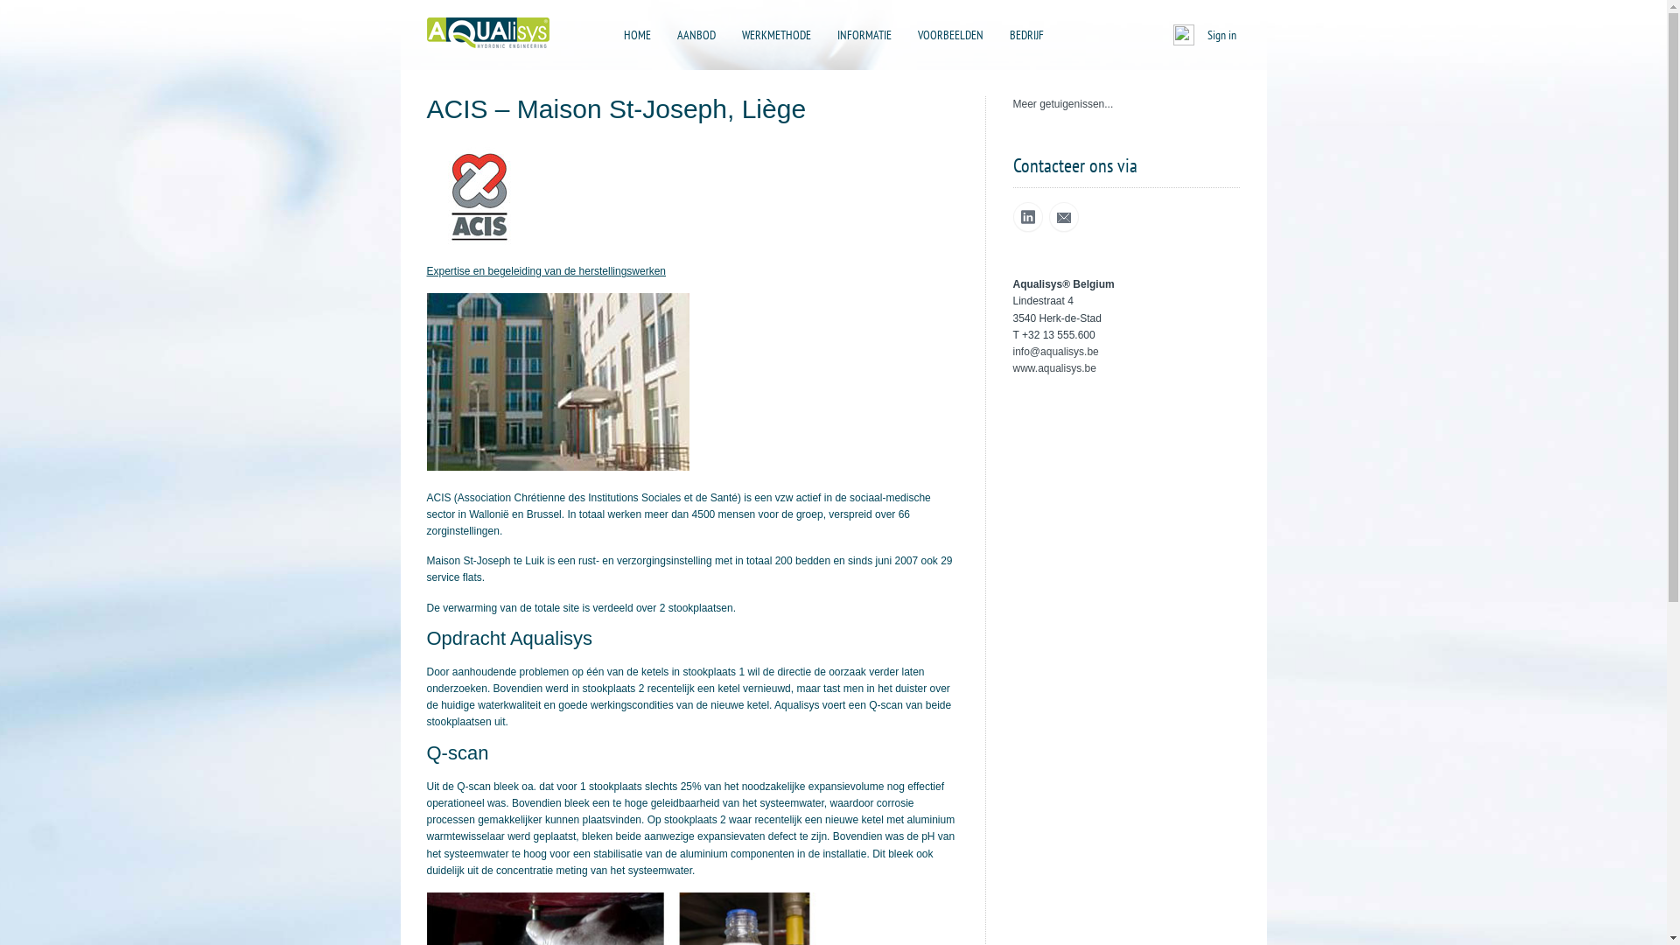 The width and height of the screenshot is (1680, 945). What do you see at coordinates (1028, 217) in the screenshot?
I see `Linked In` at bounding box center [1028, 217].